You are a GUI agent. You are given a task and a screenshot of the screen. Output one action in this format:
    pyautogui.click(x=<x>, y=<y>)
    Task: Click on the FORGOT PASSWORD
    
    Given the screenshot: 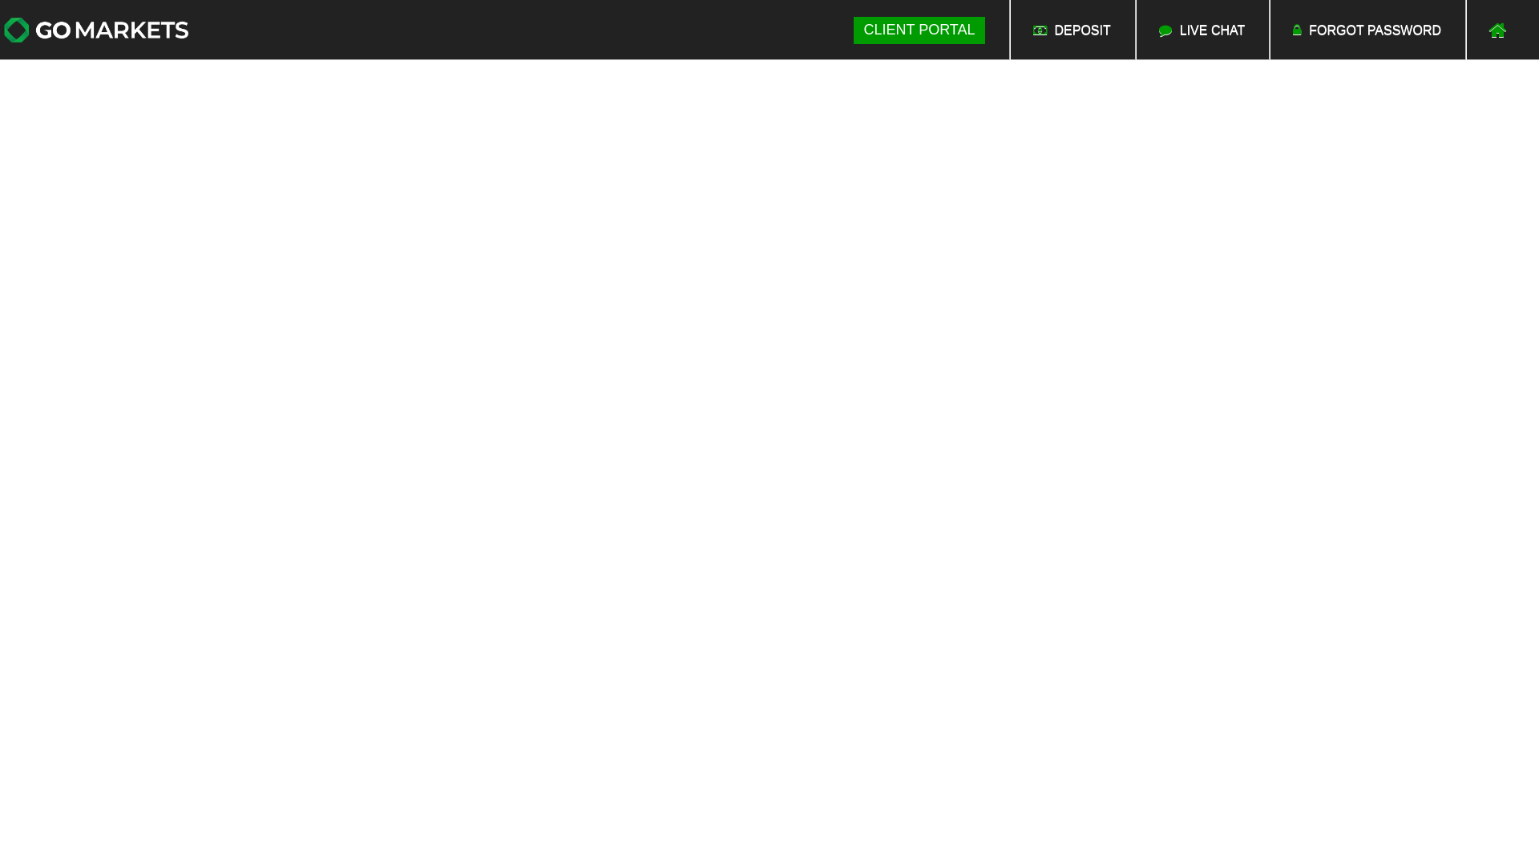 What is the action you would take?
    pyautogui.click(x=1367, y=30)
    